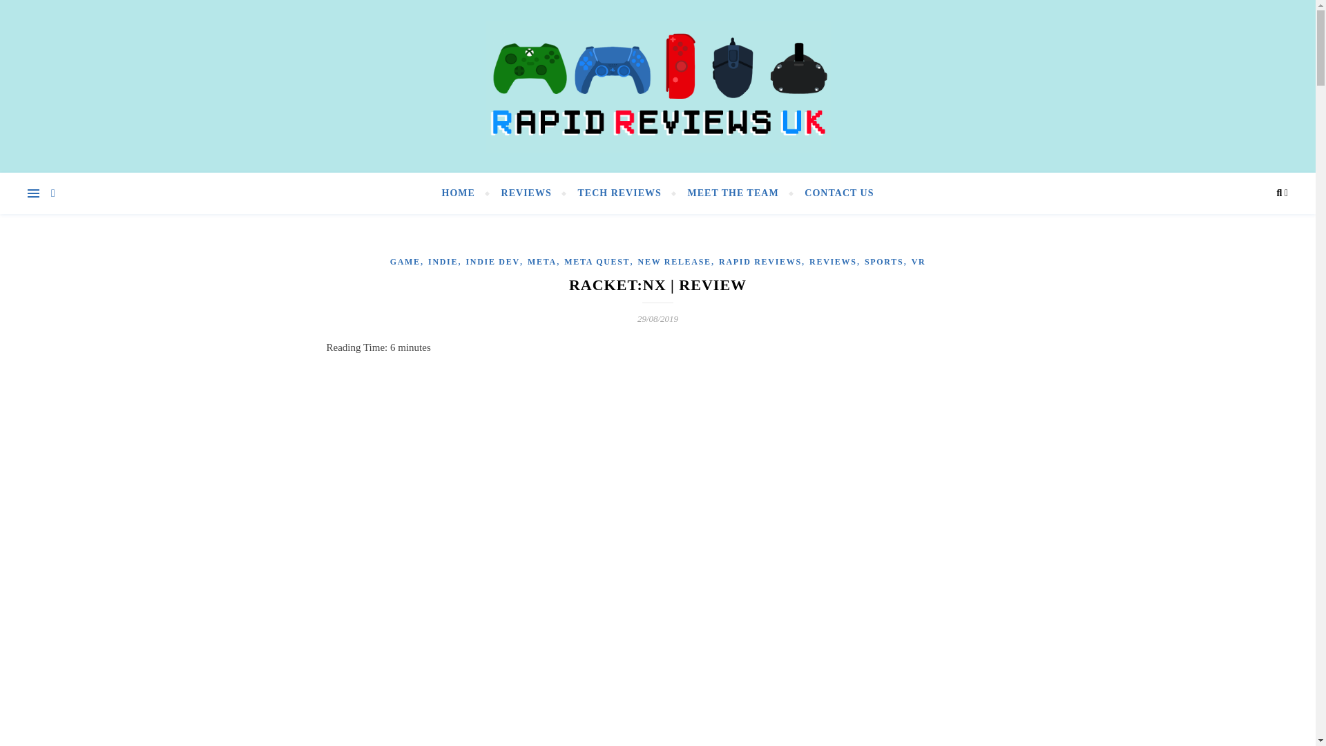 The image size is (1326, 746). I want to click on MEET THE TEAM, so click(733, 193).